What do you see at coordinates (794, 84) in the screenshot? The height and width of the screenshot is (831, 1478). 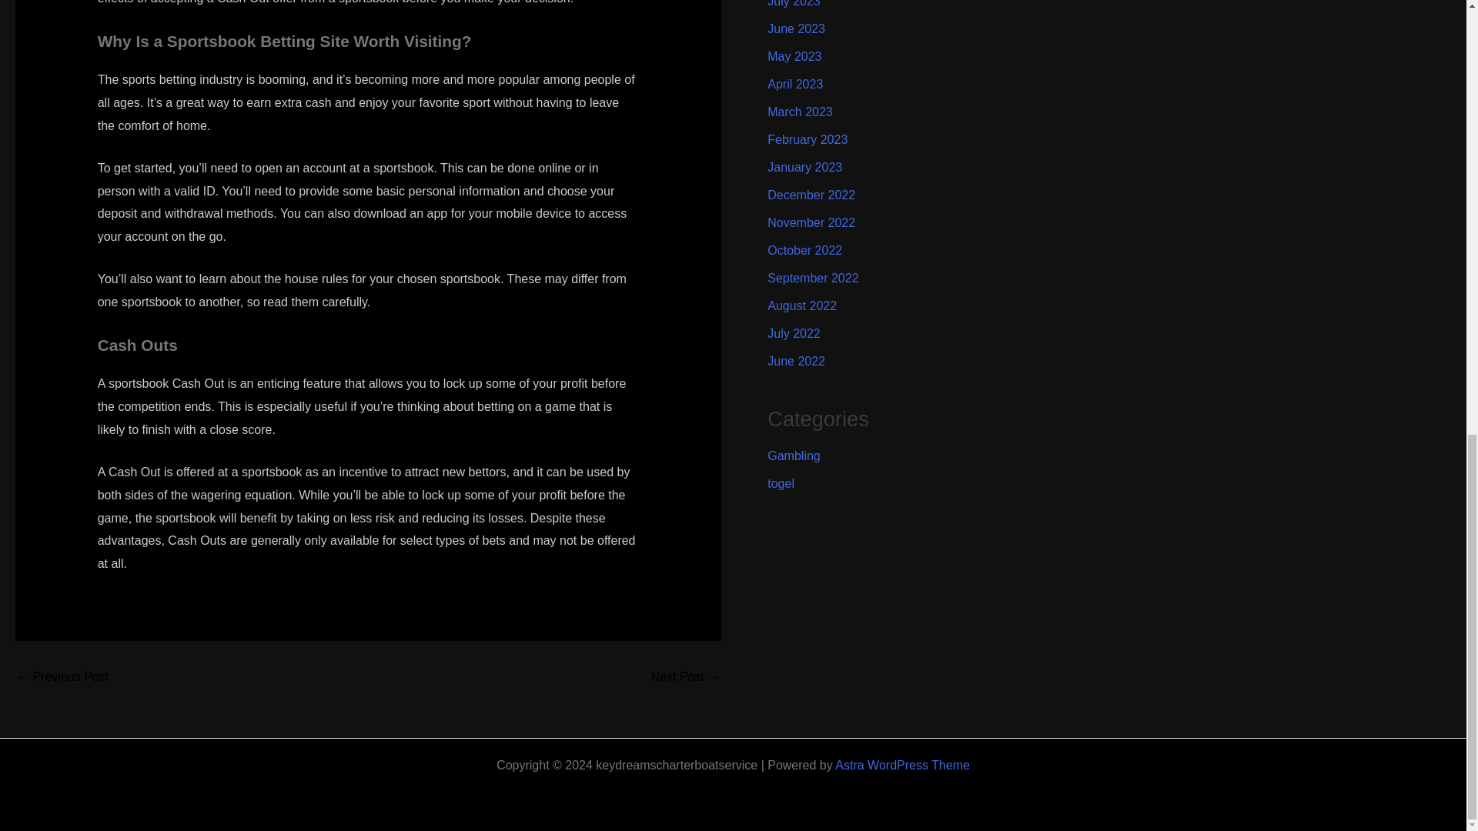 I see `April 2023` at bounding box center [794, 84].